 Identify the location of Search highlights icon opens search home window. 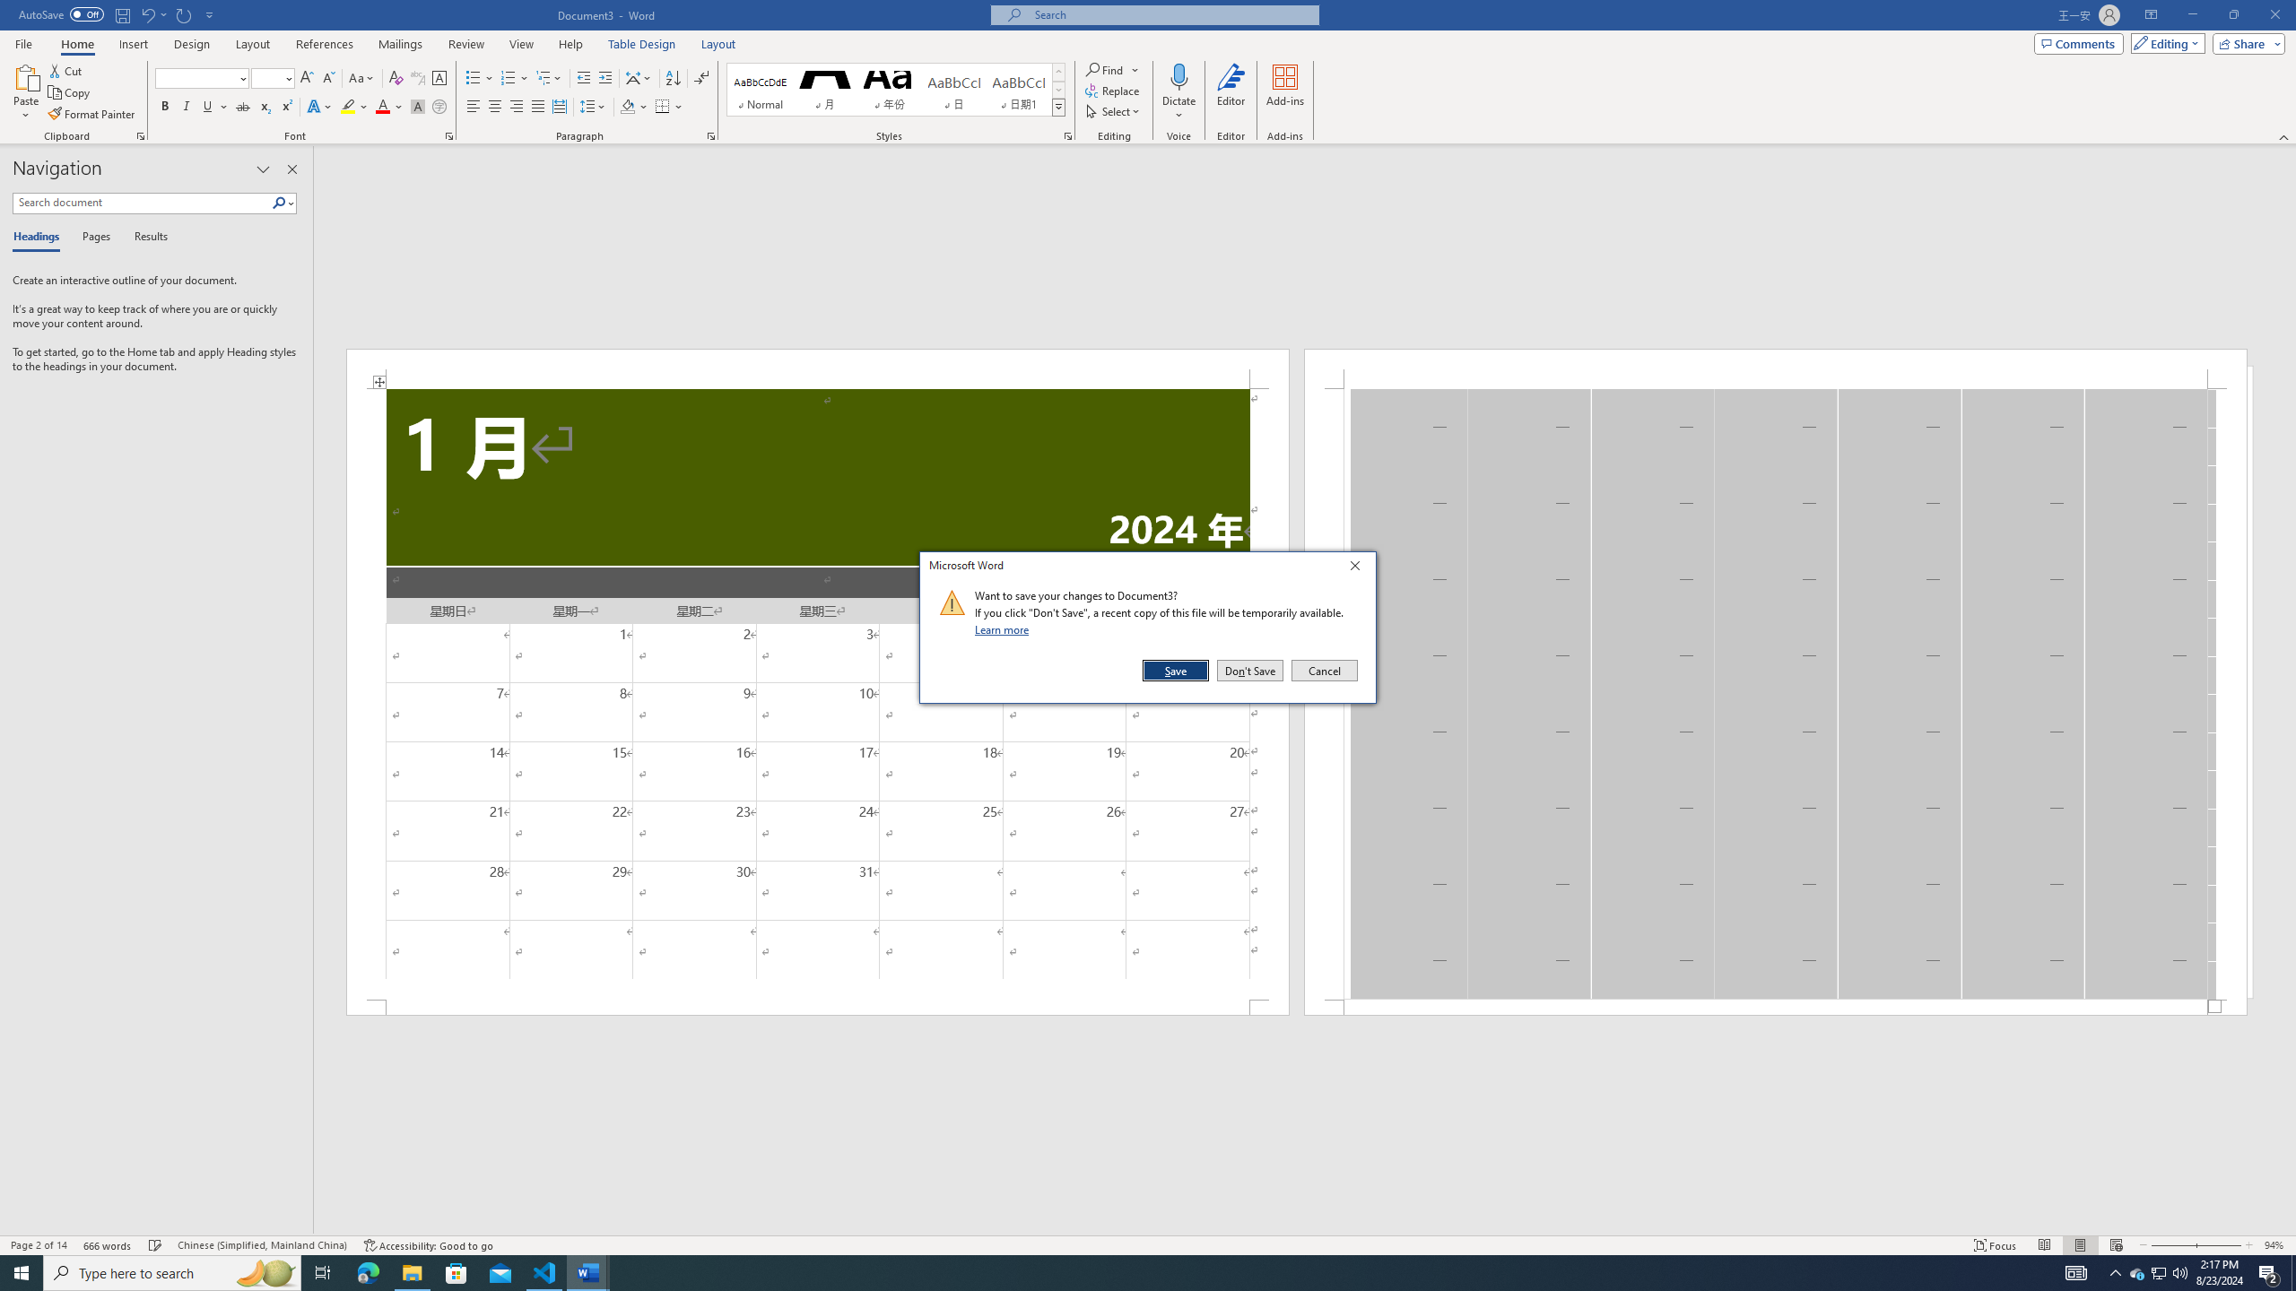
(265, 1273).